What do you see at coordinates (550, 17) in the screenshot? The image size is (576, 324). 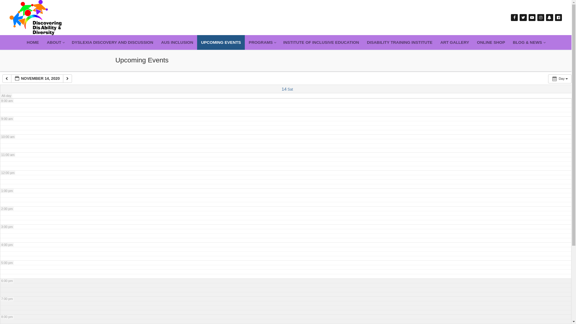 I see `Blogger` at bounding box center [550, 17].